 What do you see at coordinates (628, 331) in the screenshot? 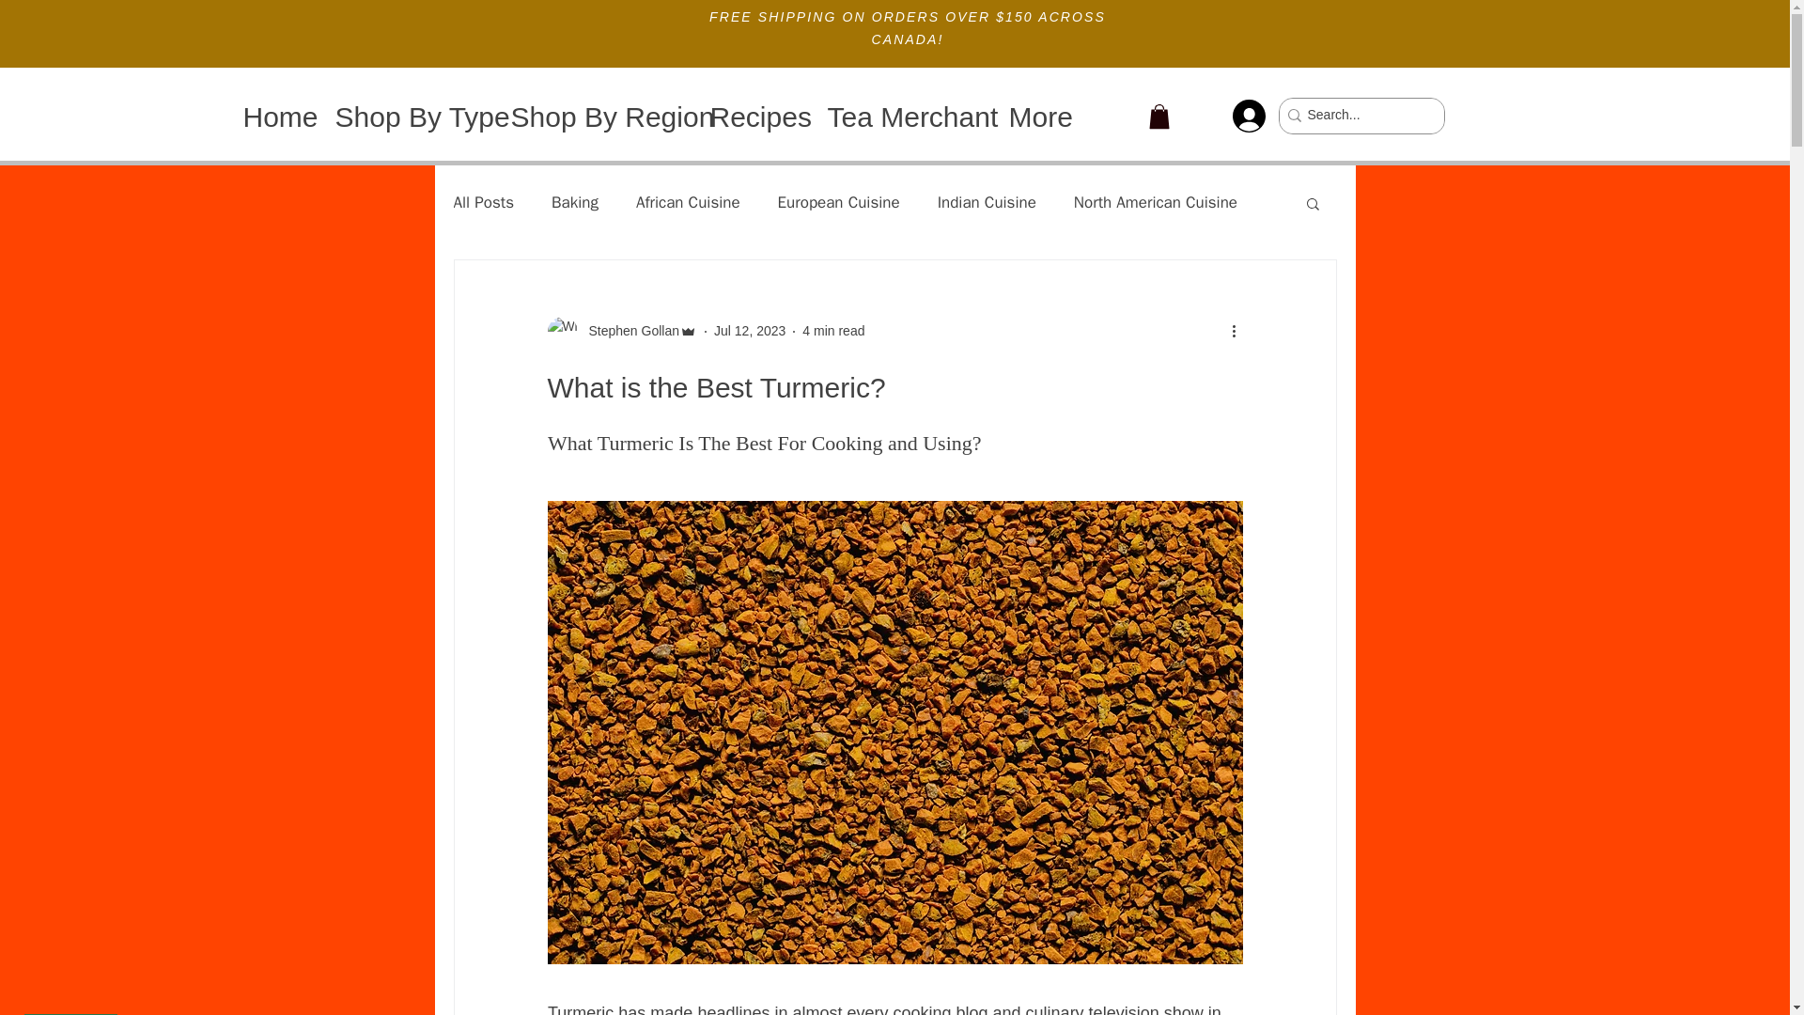
I see `Stephen Gollan` at bounding box center [628, 331].